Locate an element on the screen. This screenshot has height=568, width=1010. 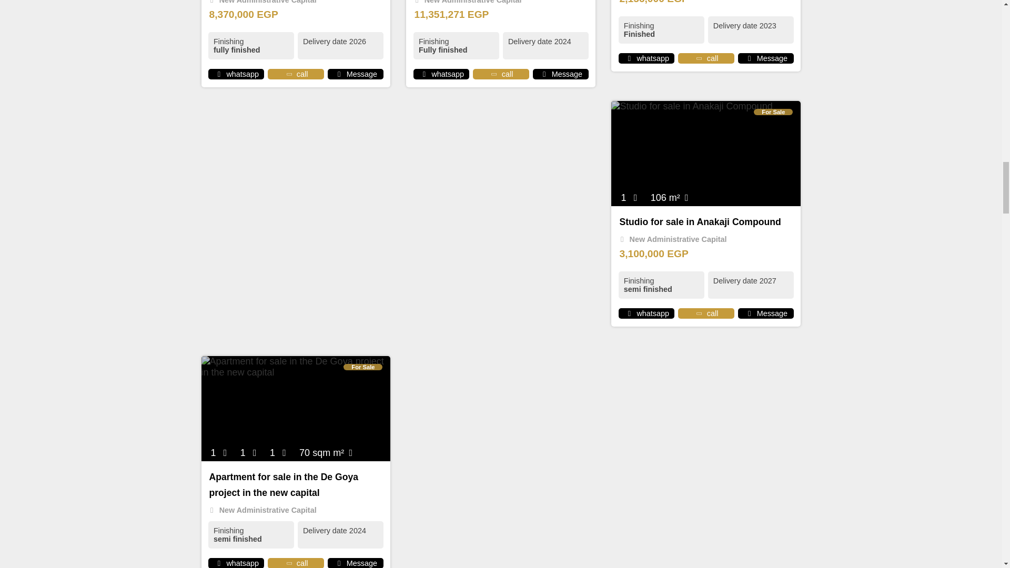
whatsapp is located at coordinates (629, 313).